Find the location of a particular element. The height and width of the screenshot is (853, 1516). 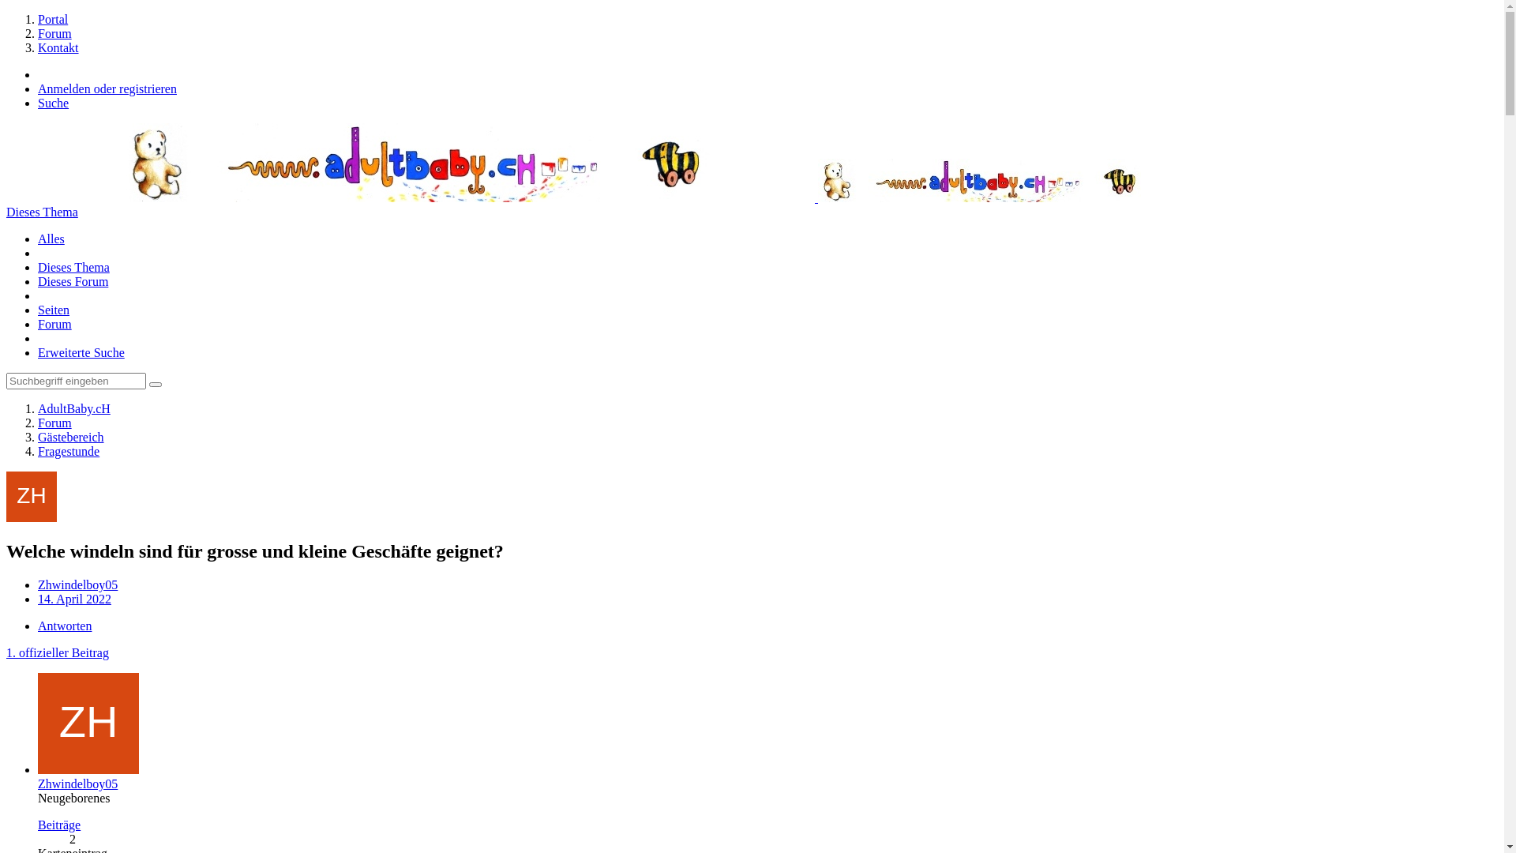

Suche is located at coordinates (54, 103).